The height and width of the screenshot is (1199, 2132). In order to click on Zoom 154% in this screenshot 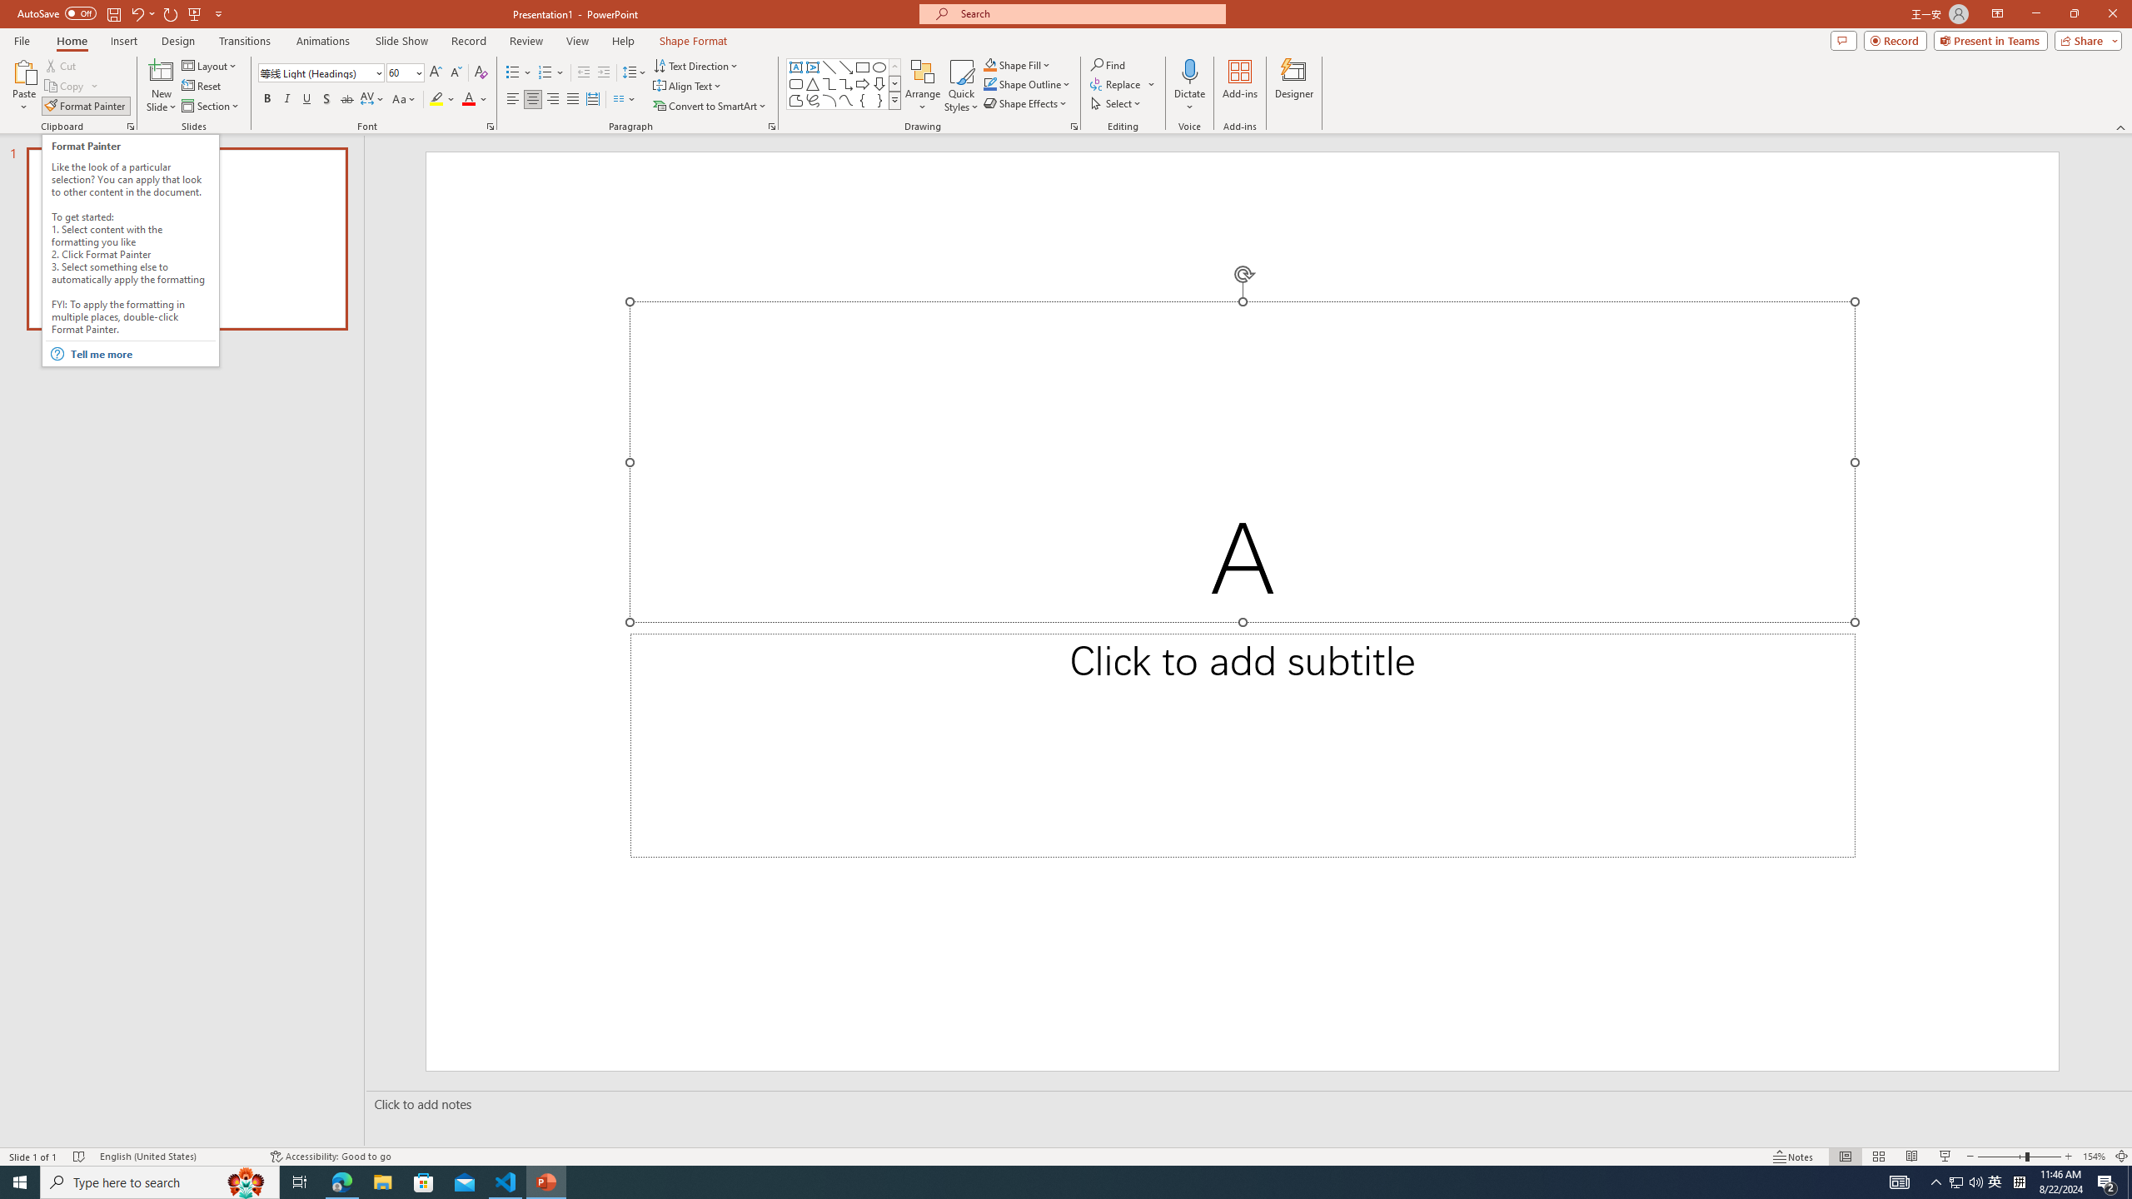, I will do `click(2094, 1157)`.